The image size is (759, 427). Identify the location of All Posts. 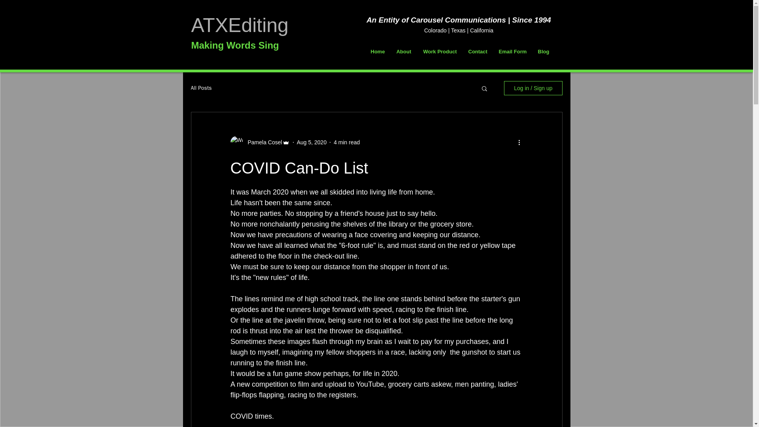
(201, 88).